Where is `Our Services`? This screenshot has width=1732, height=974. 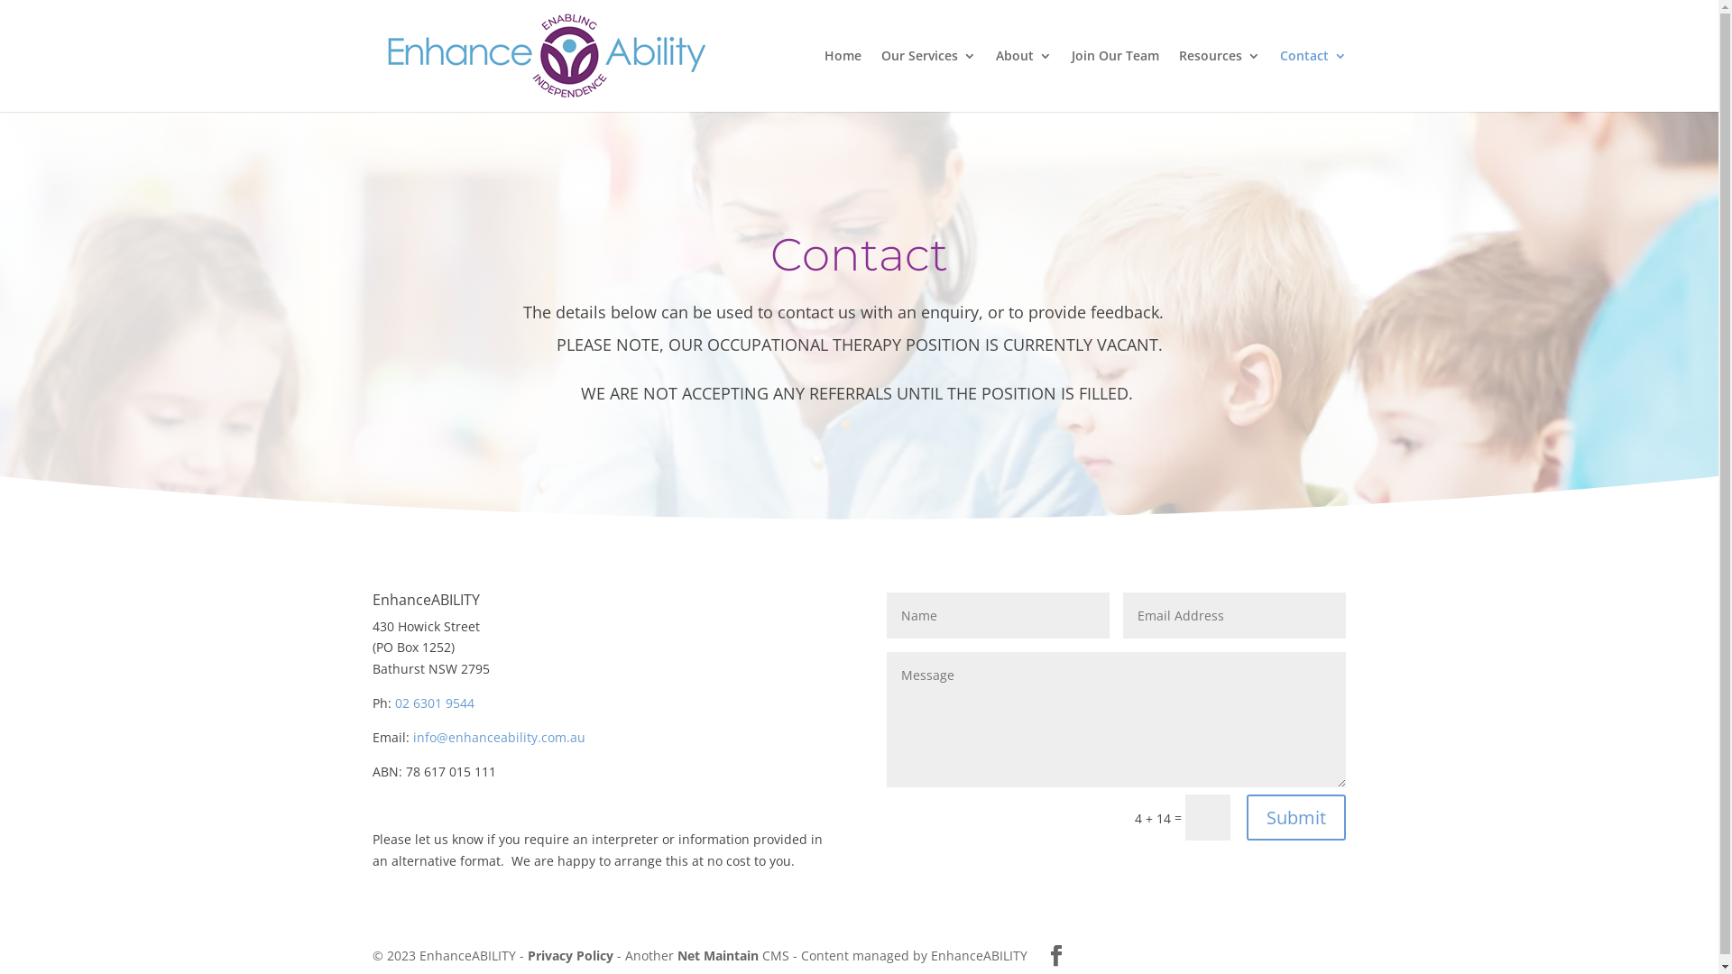 Our Services is located at coordinates (927, 81).